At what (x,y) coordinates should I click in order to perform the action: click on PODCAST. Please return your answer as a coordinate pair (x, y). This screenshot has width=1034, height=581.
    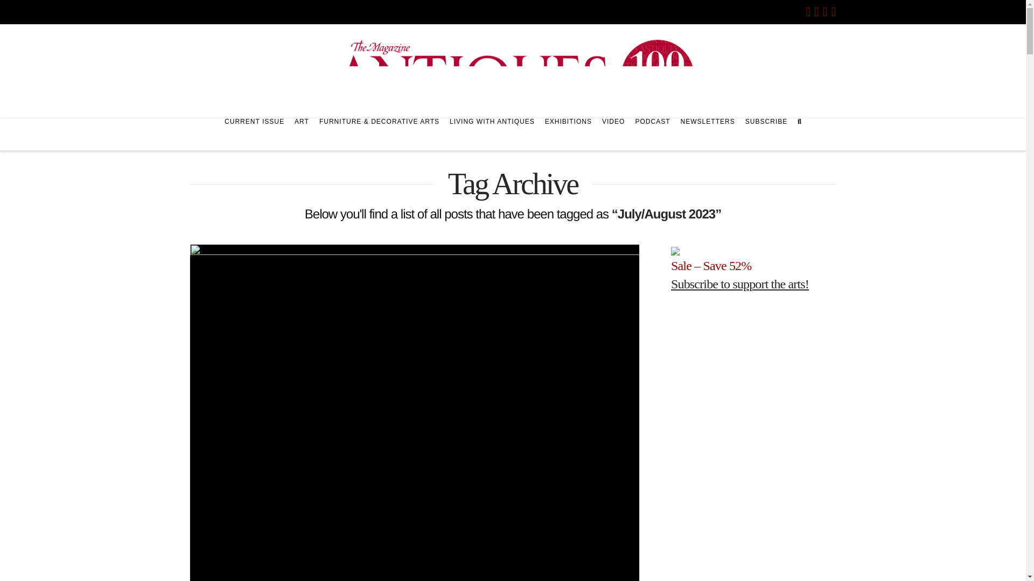
    Looking at the image, I should click on (652, 134).